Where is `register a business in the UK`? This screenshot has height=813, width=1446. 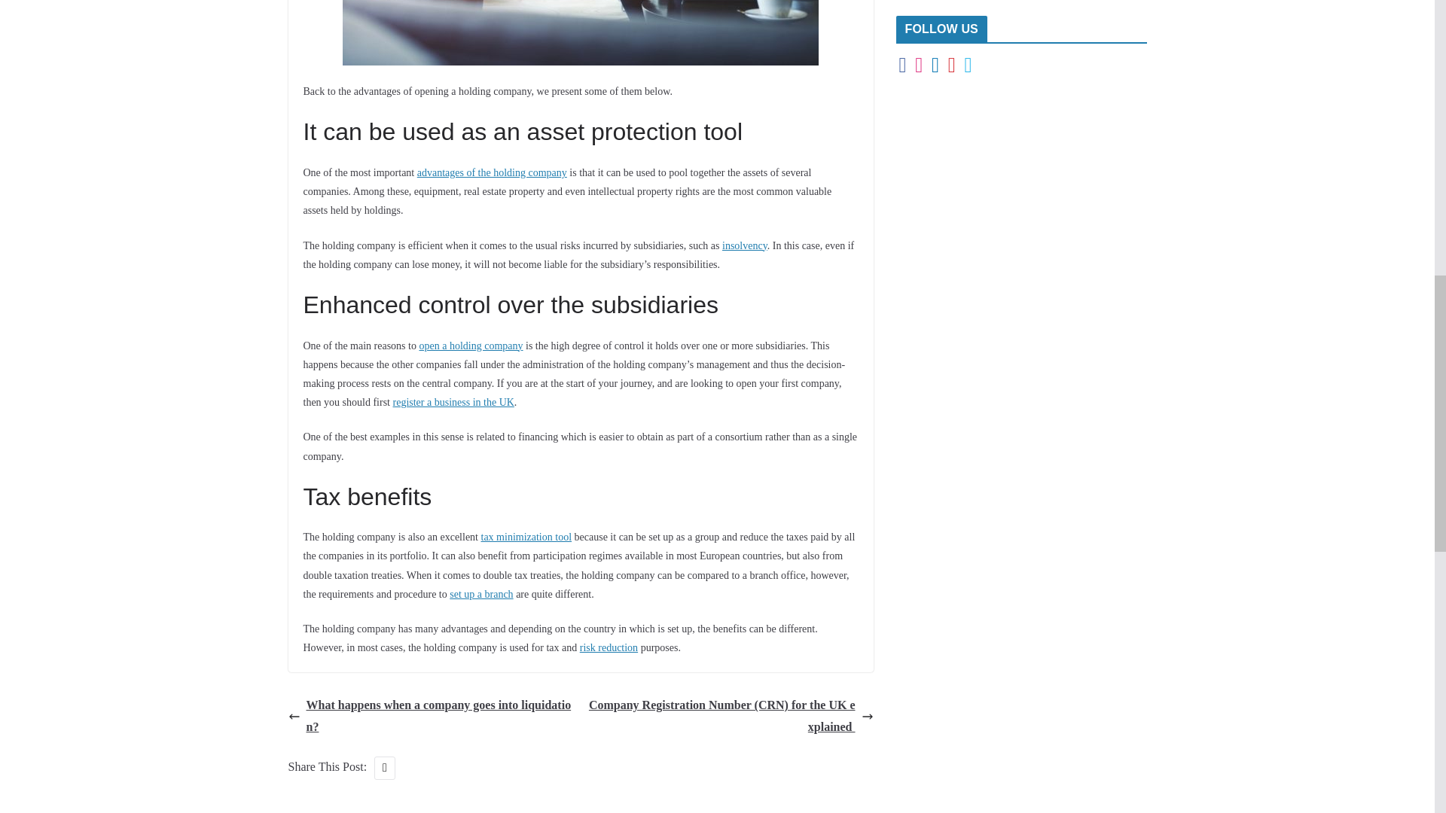
register a business in the UK is located at coordinates (453, 402).